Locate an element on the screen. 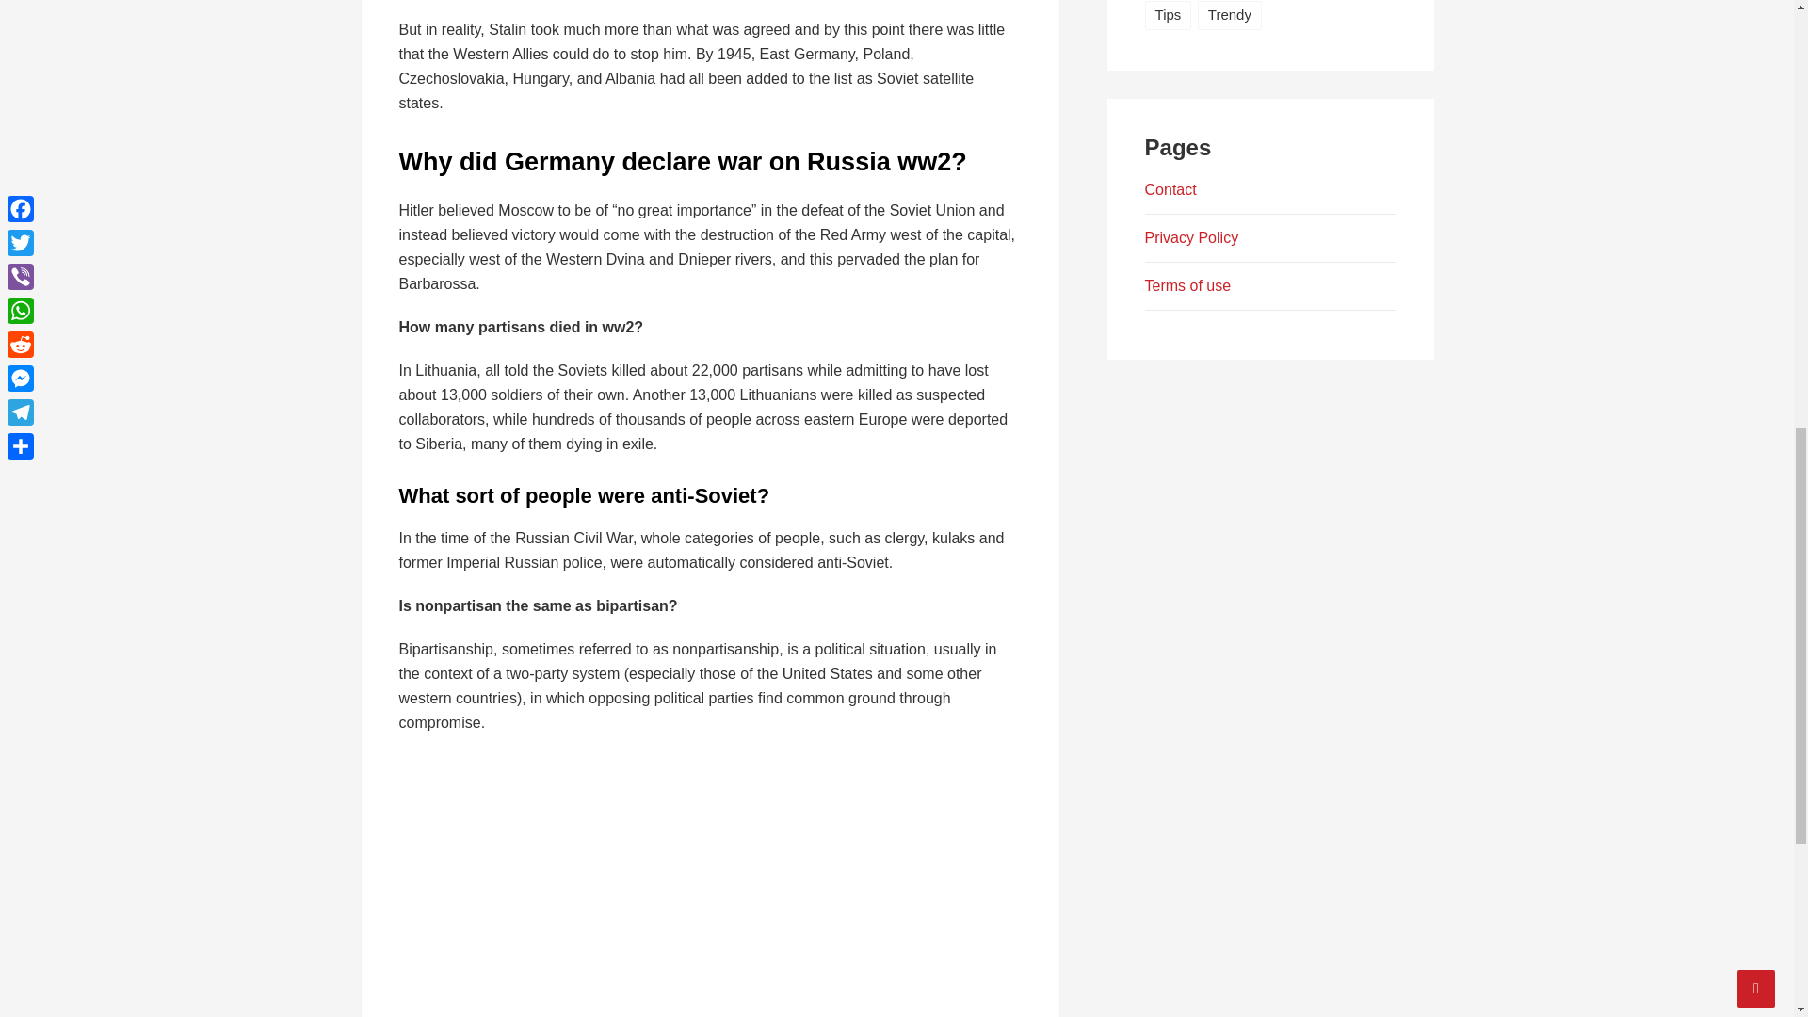 The height and width of the screenshot is (1017, 1808). Trendy is located at coordinates (1230, 15).